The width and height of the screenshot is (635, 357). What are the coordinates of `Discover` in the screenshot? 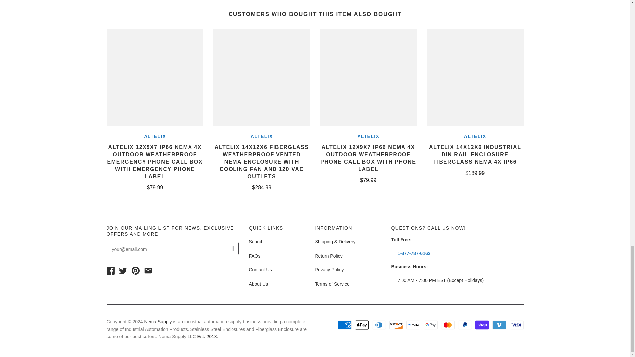 It's located at (396, 325).